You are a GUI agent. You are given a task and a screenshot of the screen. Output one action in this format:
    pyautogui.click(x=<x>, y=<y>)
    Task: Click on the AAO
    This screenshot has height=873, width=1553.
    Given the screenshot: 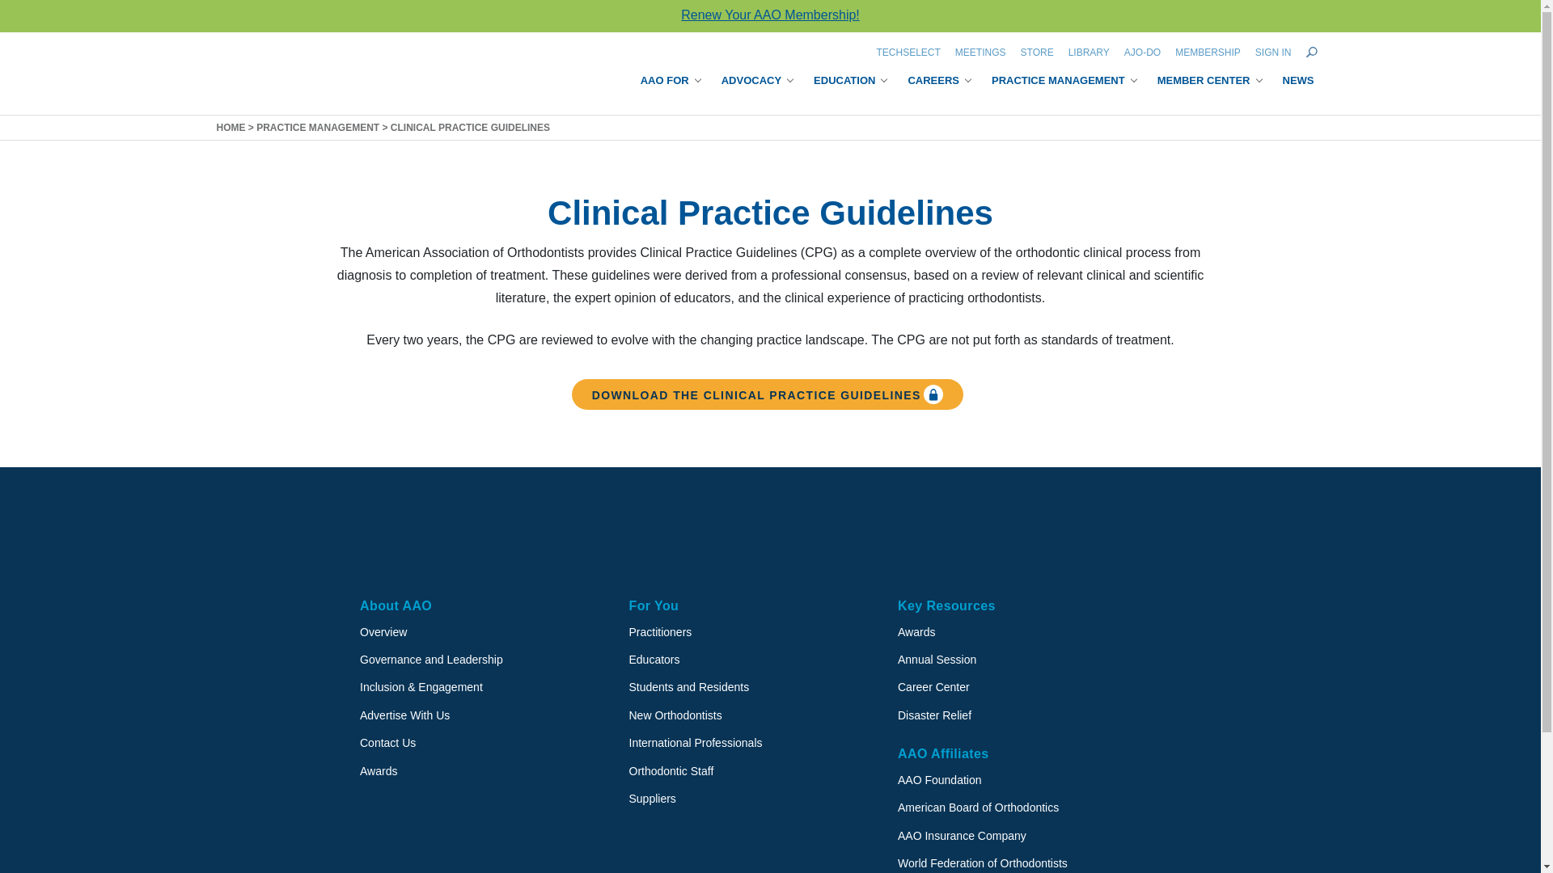 What is the action you would take?
    pyautogui.click(x=424, y=537)
    